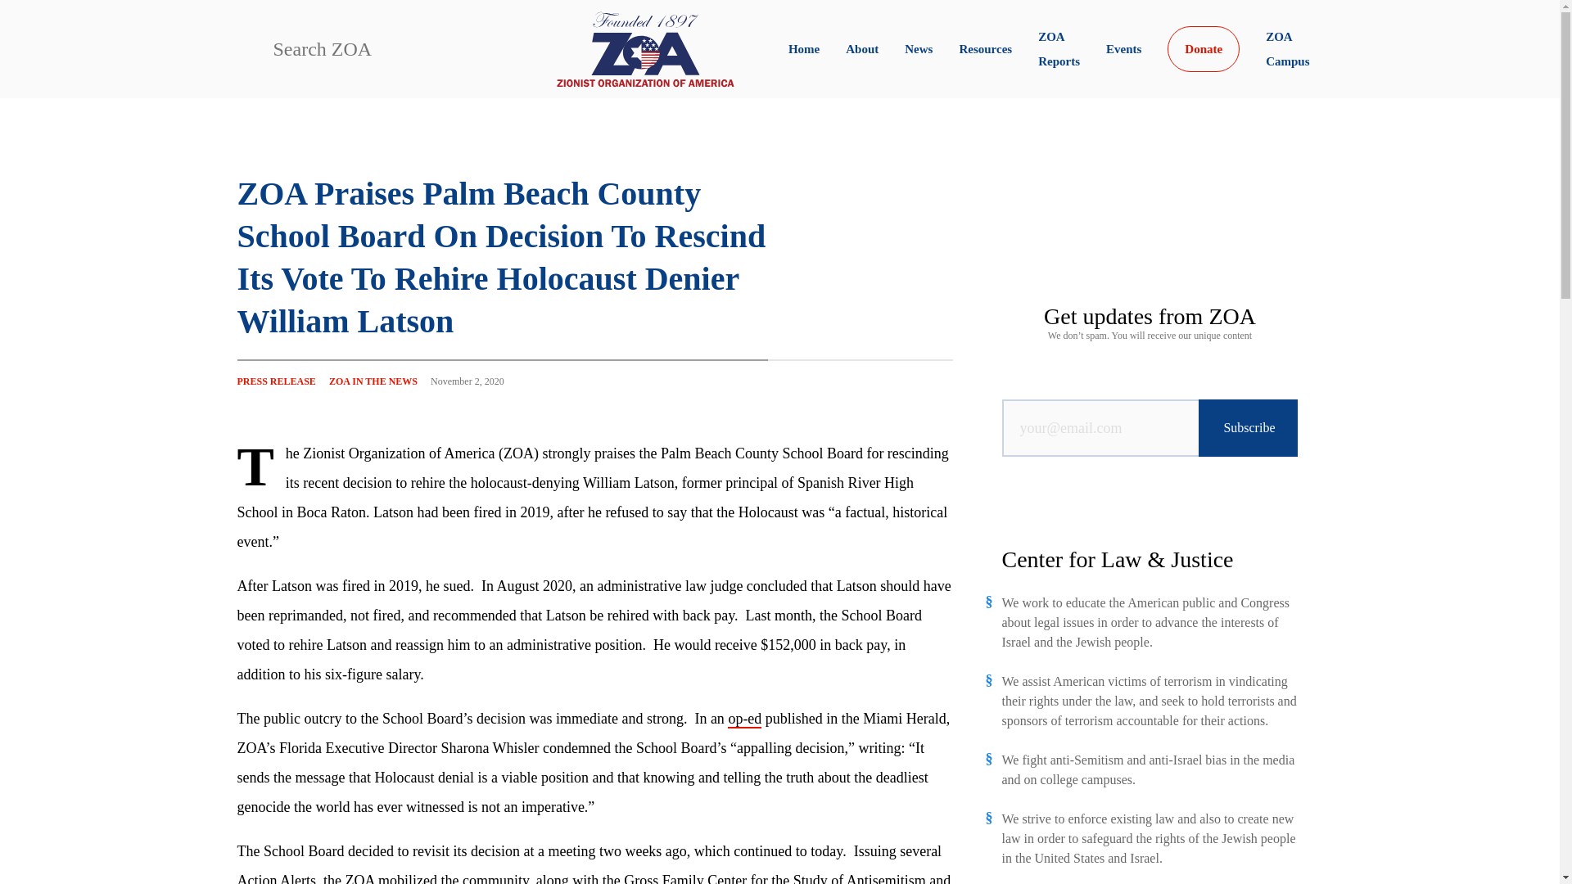  Describe the element at coordinates (373, 381) in the screenshot. I see `ZOA IN THE NEWS` at that location.